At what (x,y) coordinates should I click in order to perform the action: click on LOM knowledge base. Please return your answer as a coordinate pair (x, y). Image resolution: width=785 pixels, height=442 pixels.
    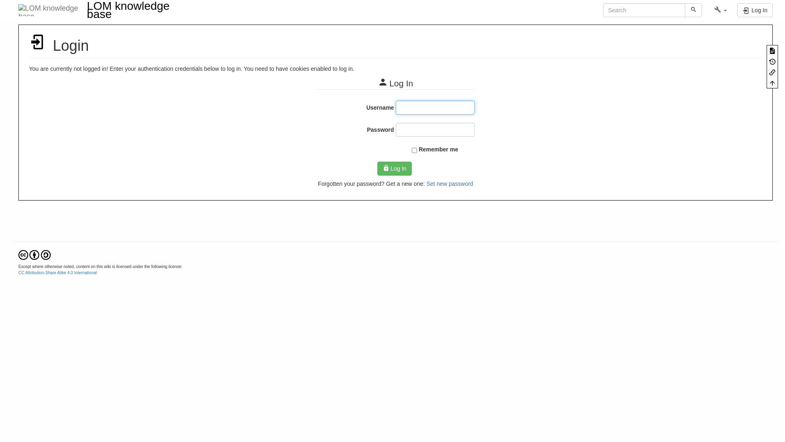
    Looking at the image, I should click on (100, 10).